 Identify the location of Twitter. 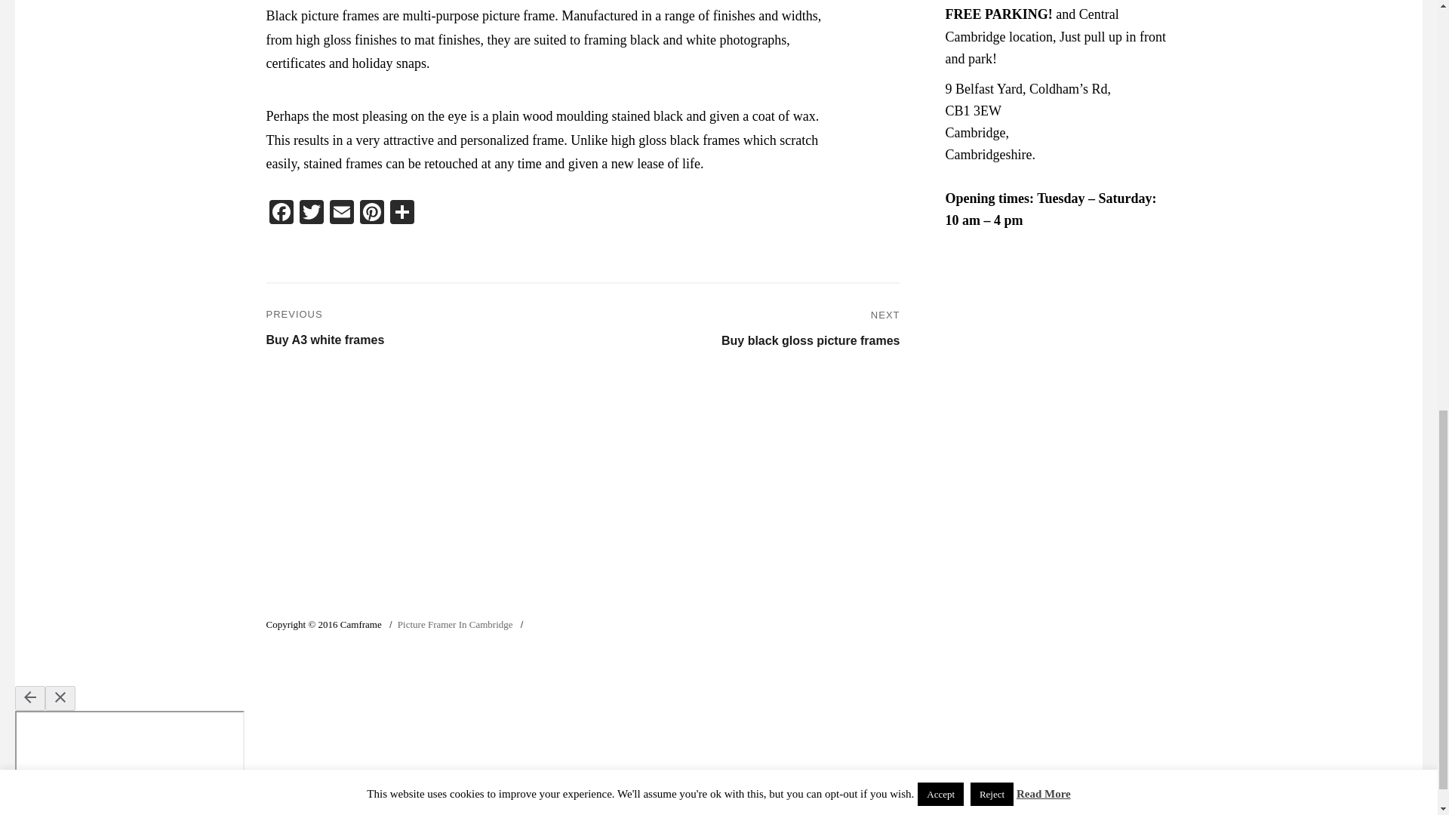
(371, 214).